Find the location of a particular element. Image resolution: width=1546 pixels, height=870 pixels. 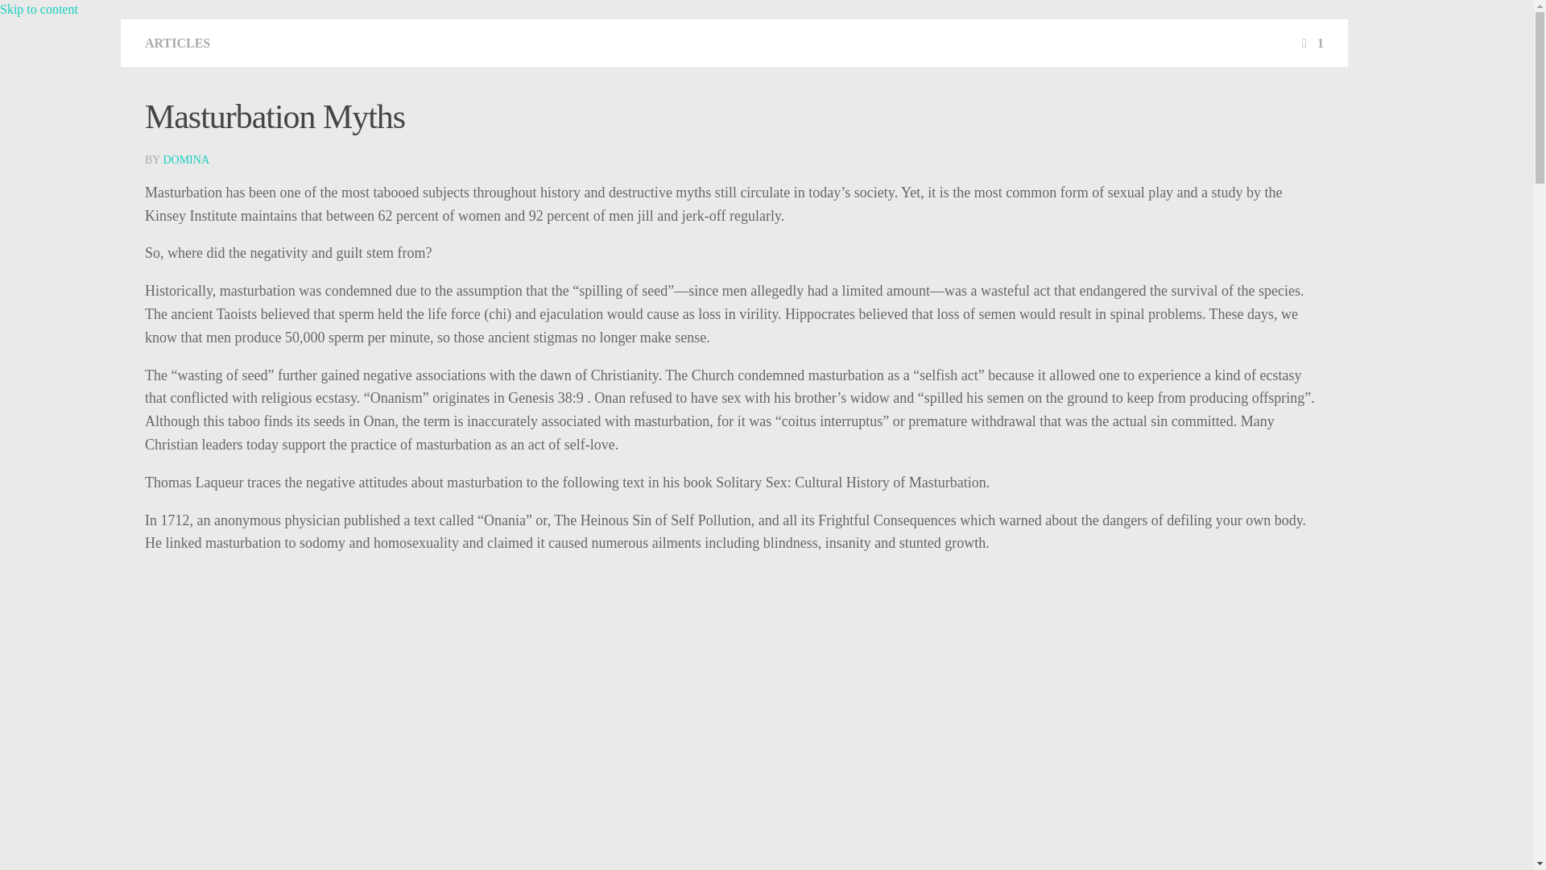

DOMINA is located at coordinates (185, 159).